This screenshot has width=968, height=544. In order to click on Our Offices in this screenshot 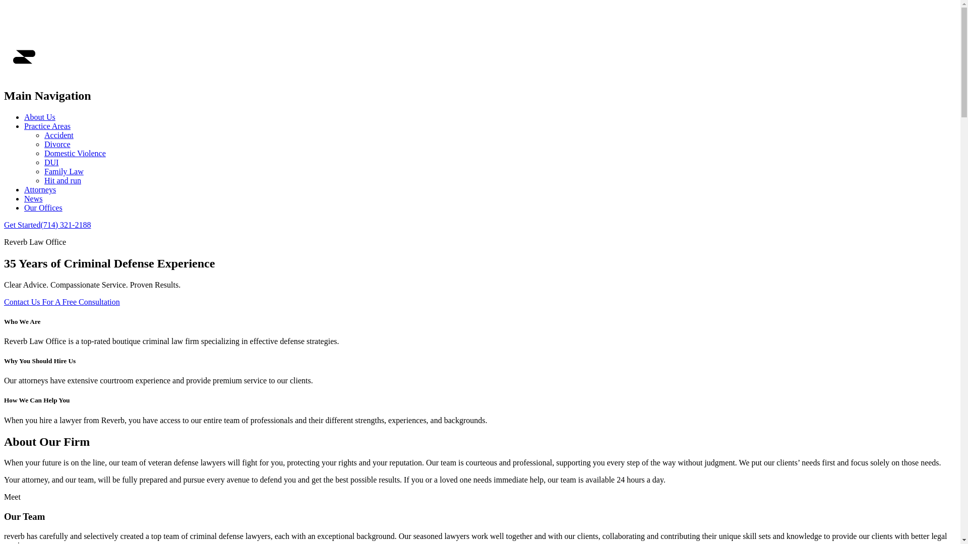, I will do `click(43, 208)`.